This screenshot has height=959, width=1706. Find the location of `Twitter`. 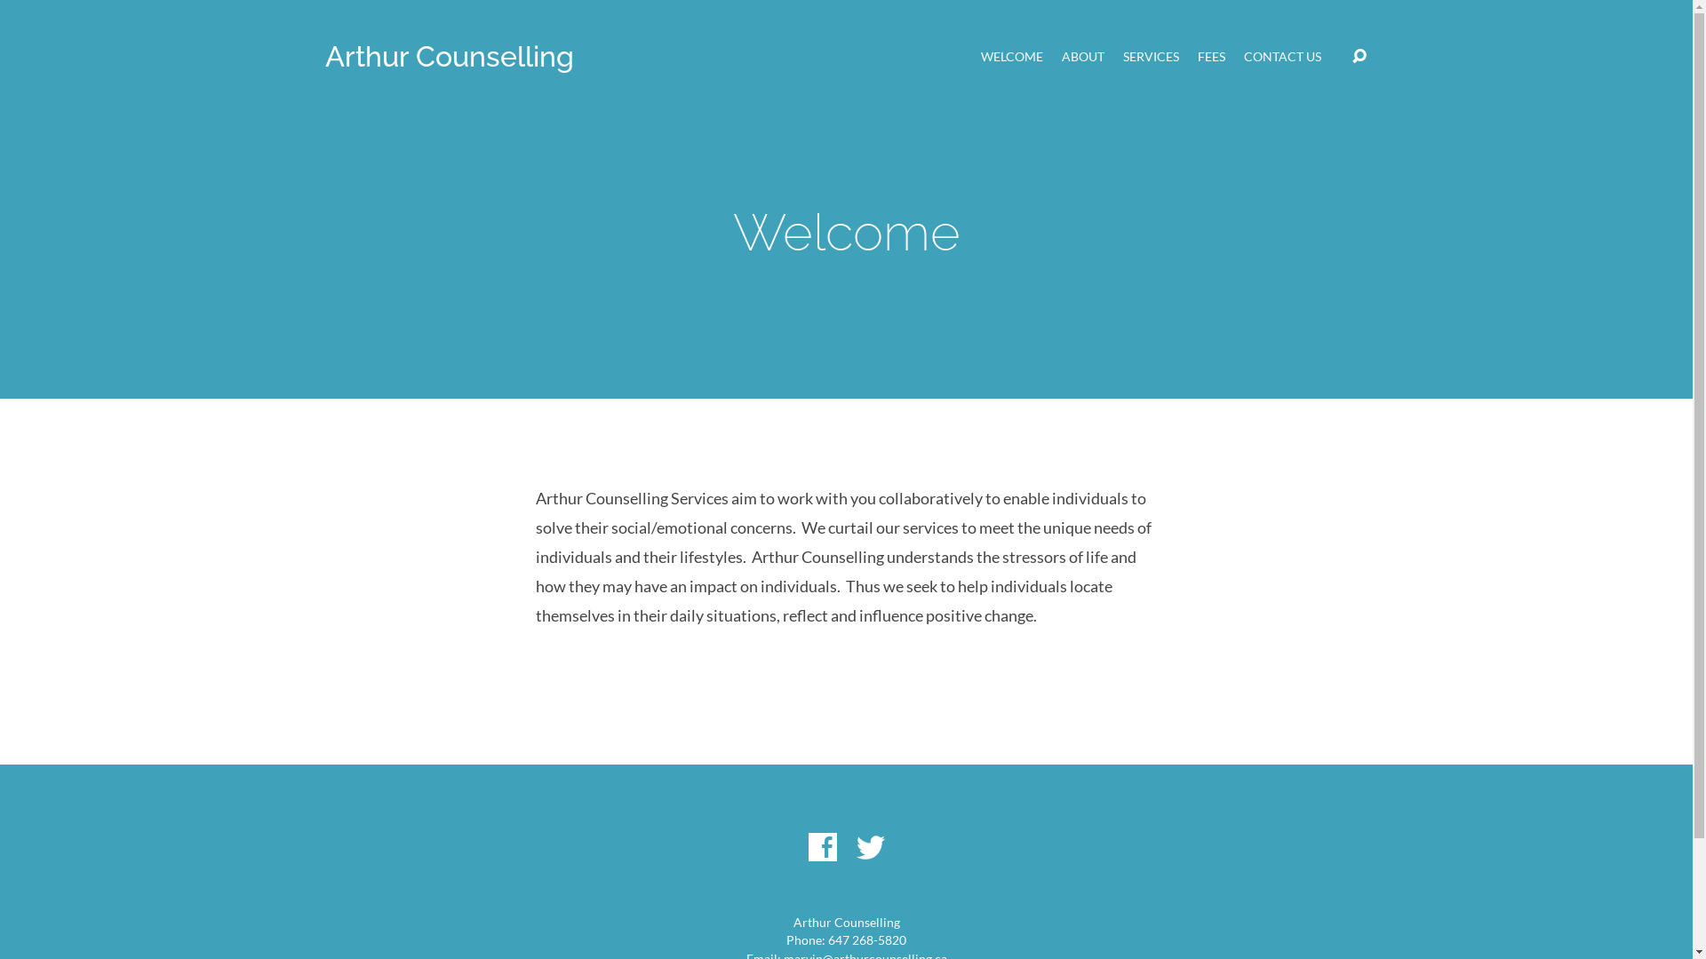

Twitter is located at coordinates (871, 847).